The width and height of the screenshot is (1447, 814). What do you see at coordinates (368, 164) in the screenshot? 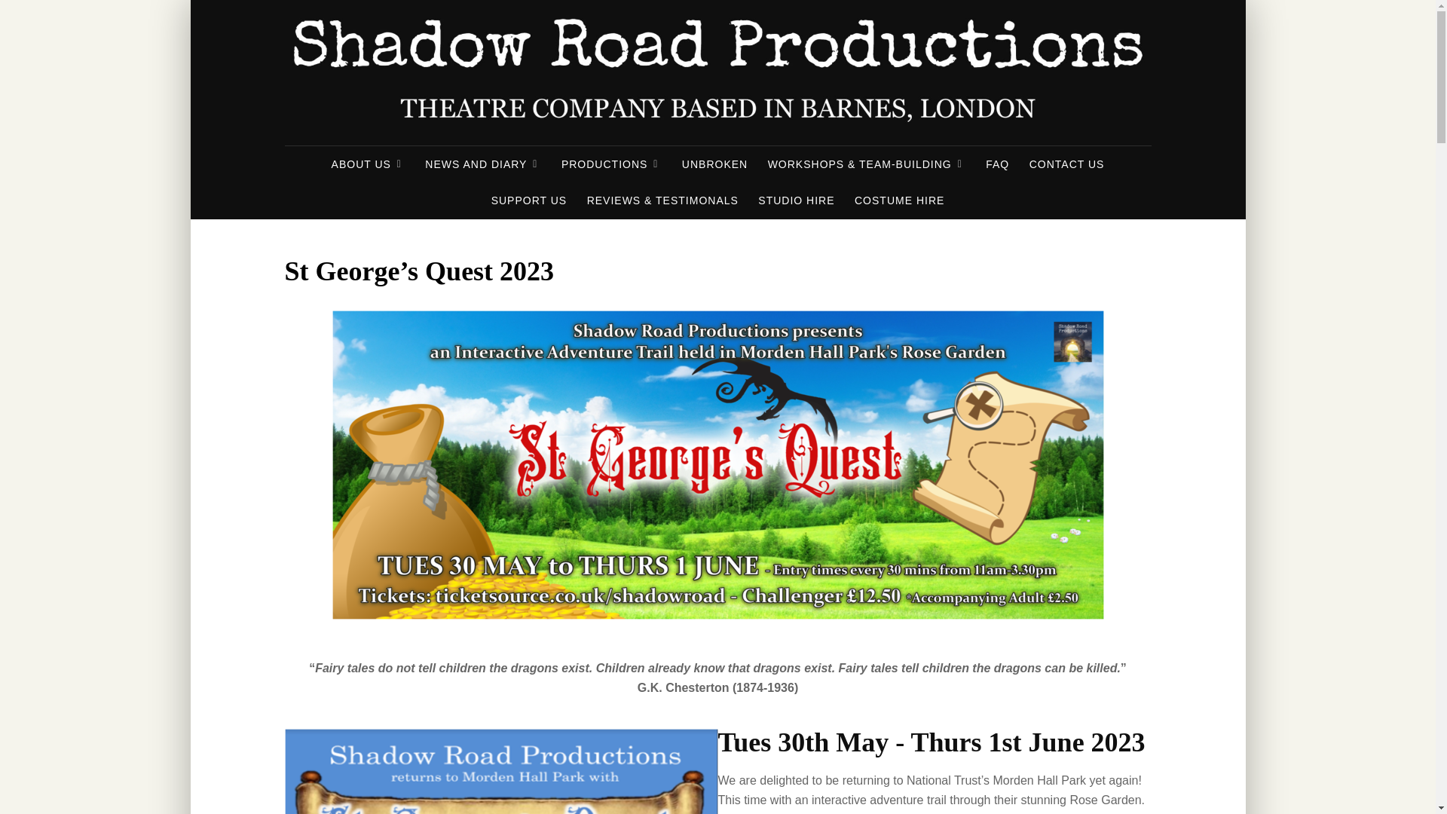
I see `ABOUT US` at bounding box center [368, 164].